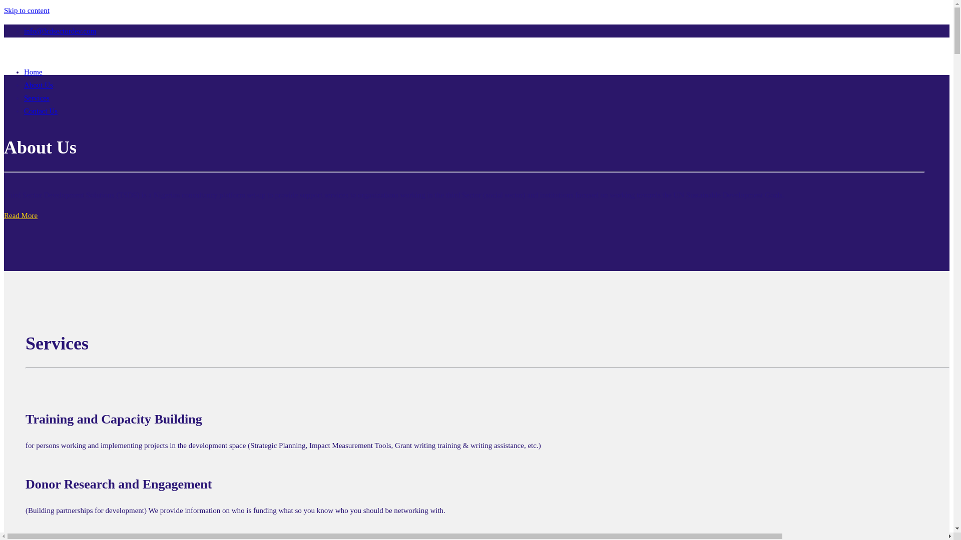 The height and width of the screenshot is (540, 961). Describe the element at coordinates (21, 215) in the screenshot. I see `Read More` at that location.